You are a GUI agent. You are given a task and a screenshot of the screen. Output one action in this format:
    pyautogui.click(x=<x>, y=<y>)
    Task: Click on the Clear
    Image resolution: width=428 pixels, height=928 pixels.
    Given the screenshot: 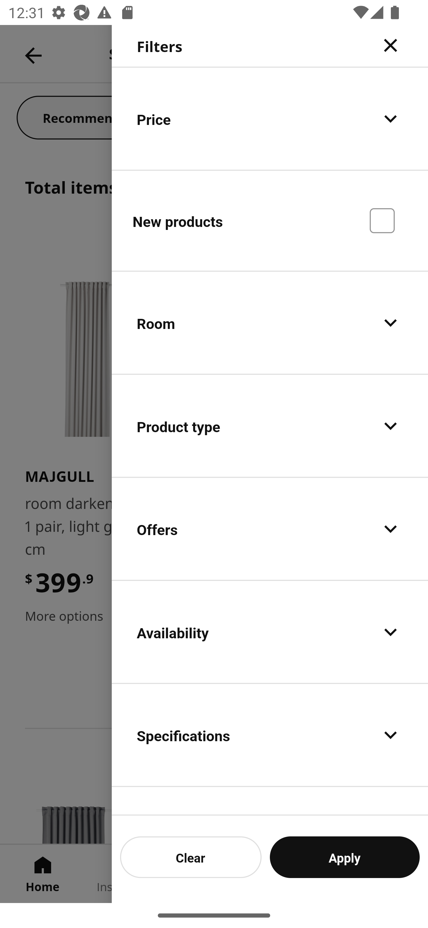 What is the action you would take?
    pyautogui.click(x=191, y=857)
    